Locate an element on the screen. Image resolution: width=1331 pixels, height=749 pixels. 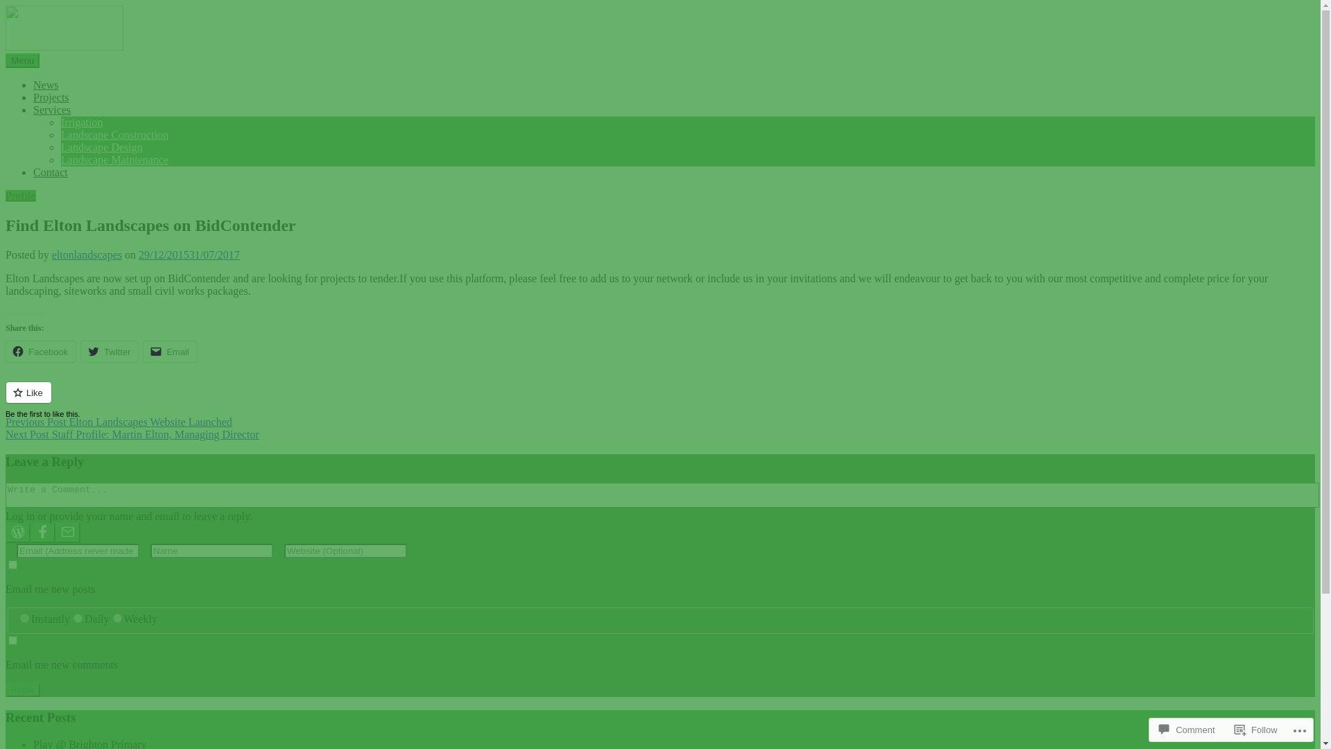
Twitter is located at coordinates (110, 352).